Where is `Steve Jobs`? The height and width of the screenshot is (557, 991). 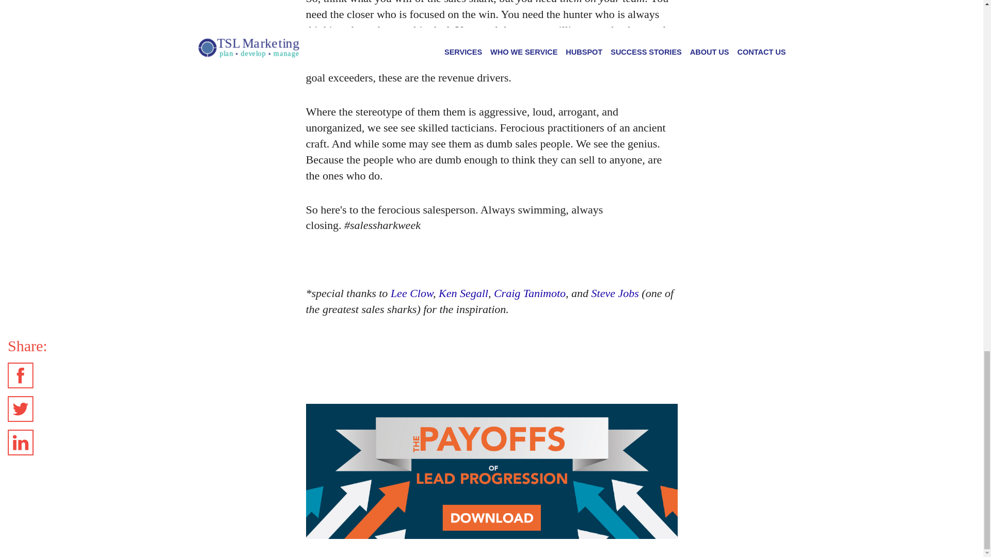
Steve Jobs is located at coordinates (615, 293).